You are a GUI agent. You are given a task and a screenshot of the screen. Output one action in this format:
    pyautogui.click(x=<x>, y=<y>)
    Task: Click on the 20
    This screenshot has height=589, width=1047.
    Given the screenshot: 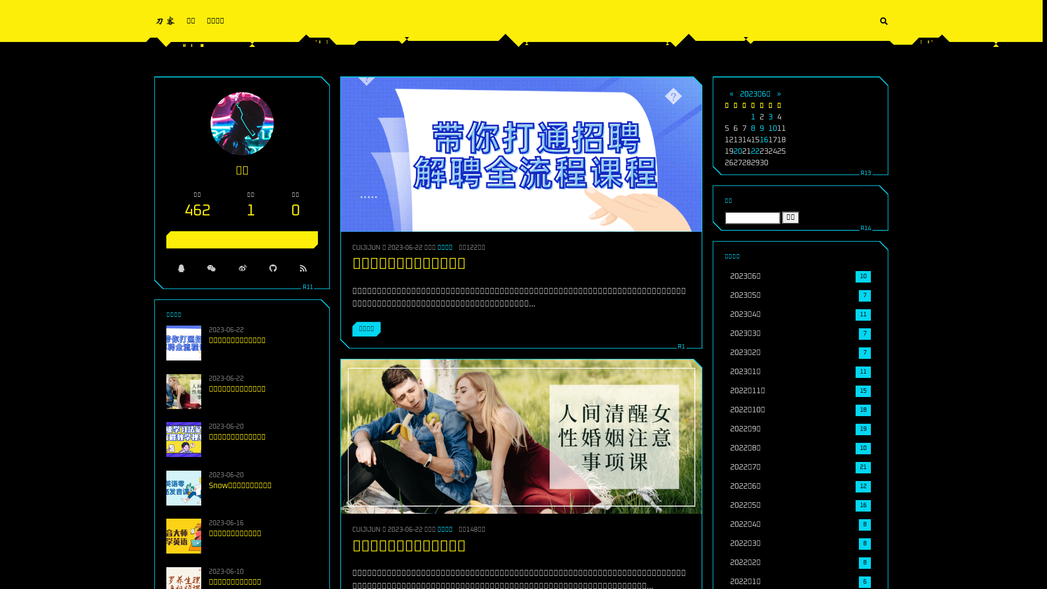 What is the action you would take?
    pyautogui.click(x=738, y=151)
    